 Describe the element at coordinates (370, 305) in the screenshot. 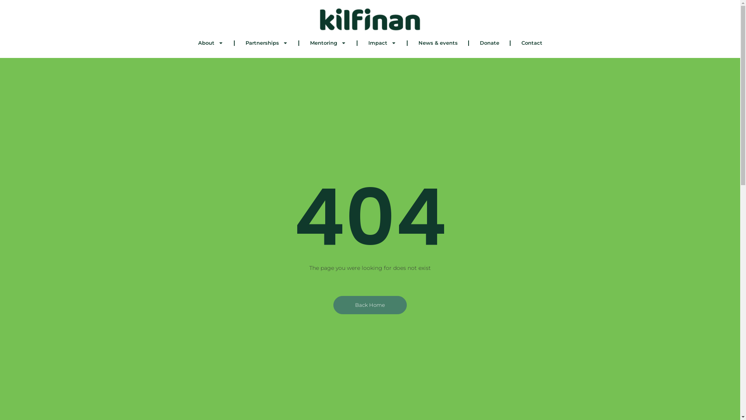

I see `Back Home` at that location.